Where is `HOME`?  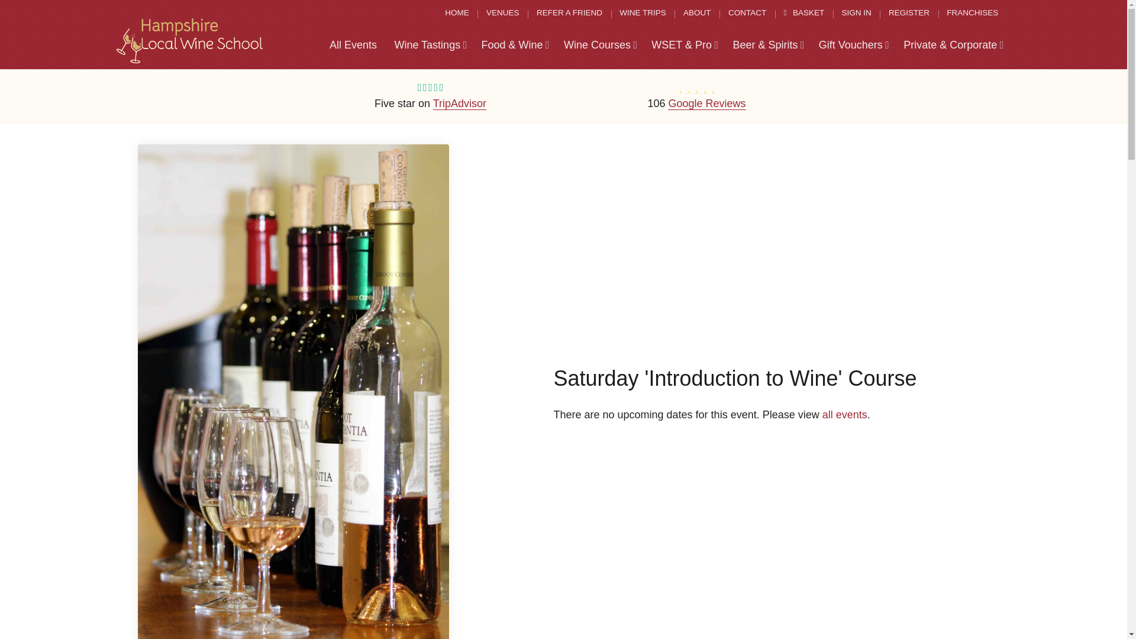
HOME is located at coordinates (457, 13).